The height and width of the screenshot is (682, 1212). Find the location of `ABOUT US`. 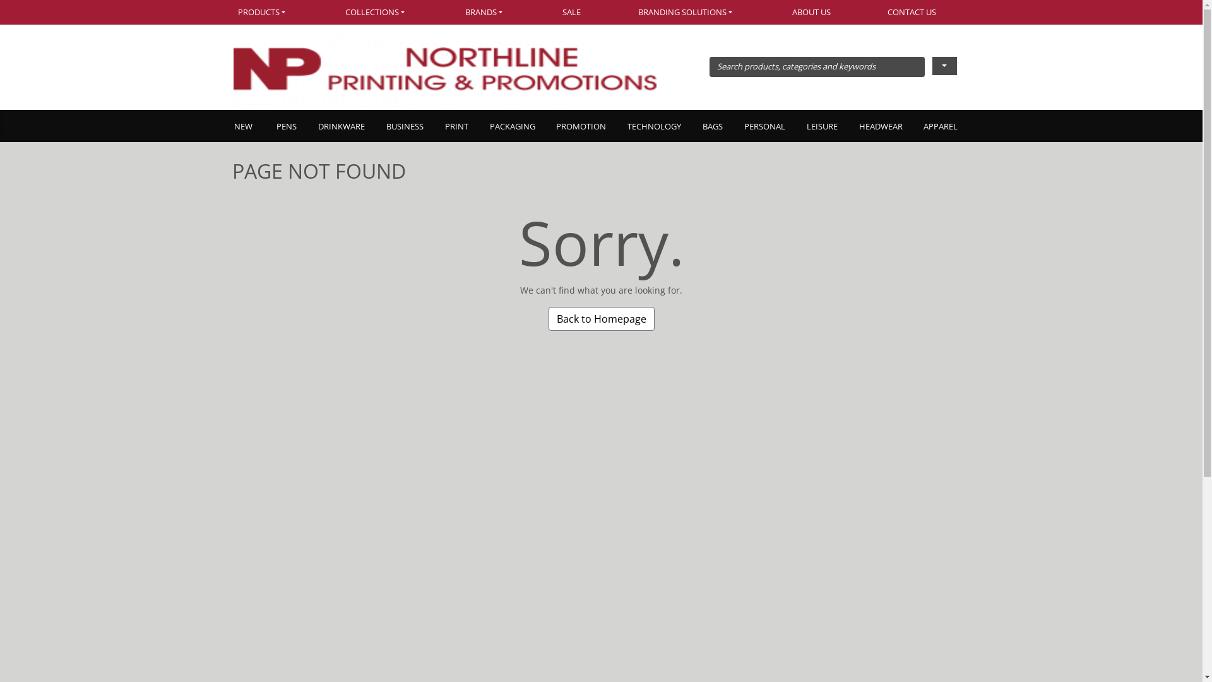

ABOUT US is located at coordinates (812, 13).